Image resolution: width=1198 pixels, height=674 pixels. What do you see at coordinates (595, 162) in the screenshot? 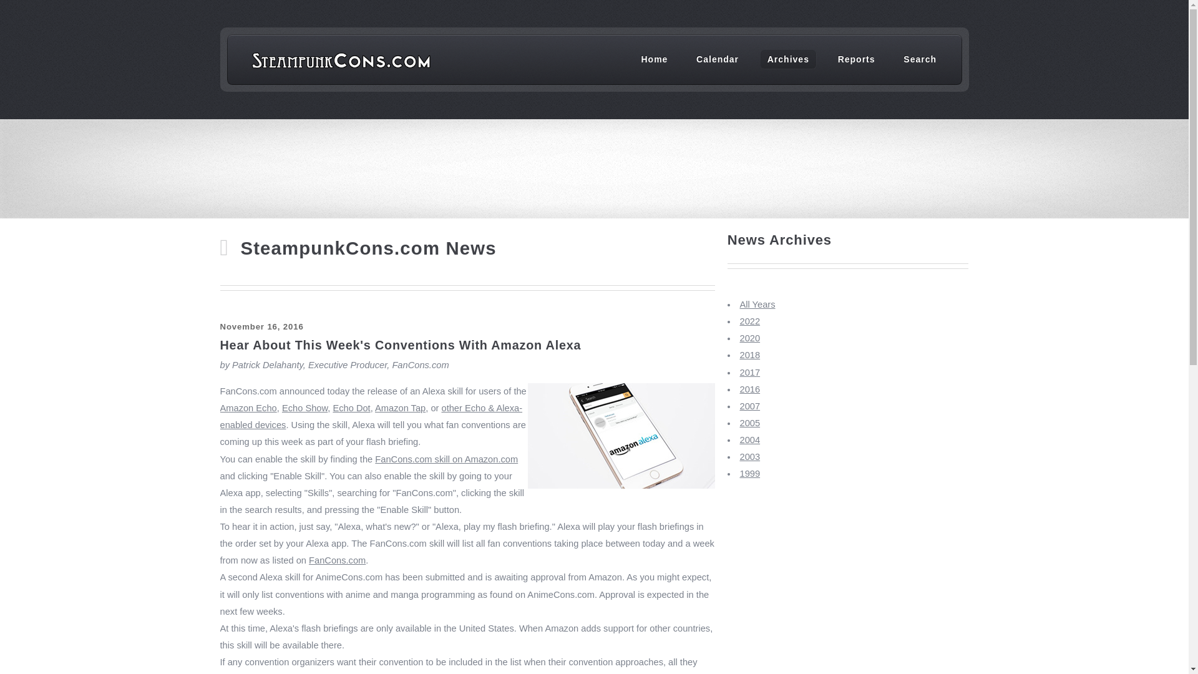
I see `3rd party ad content` at bounding box center [595, 162].